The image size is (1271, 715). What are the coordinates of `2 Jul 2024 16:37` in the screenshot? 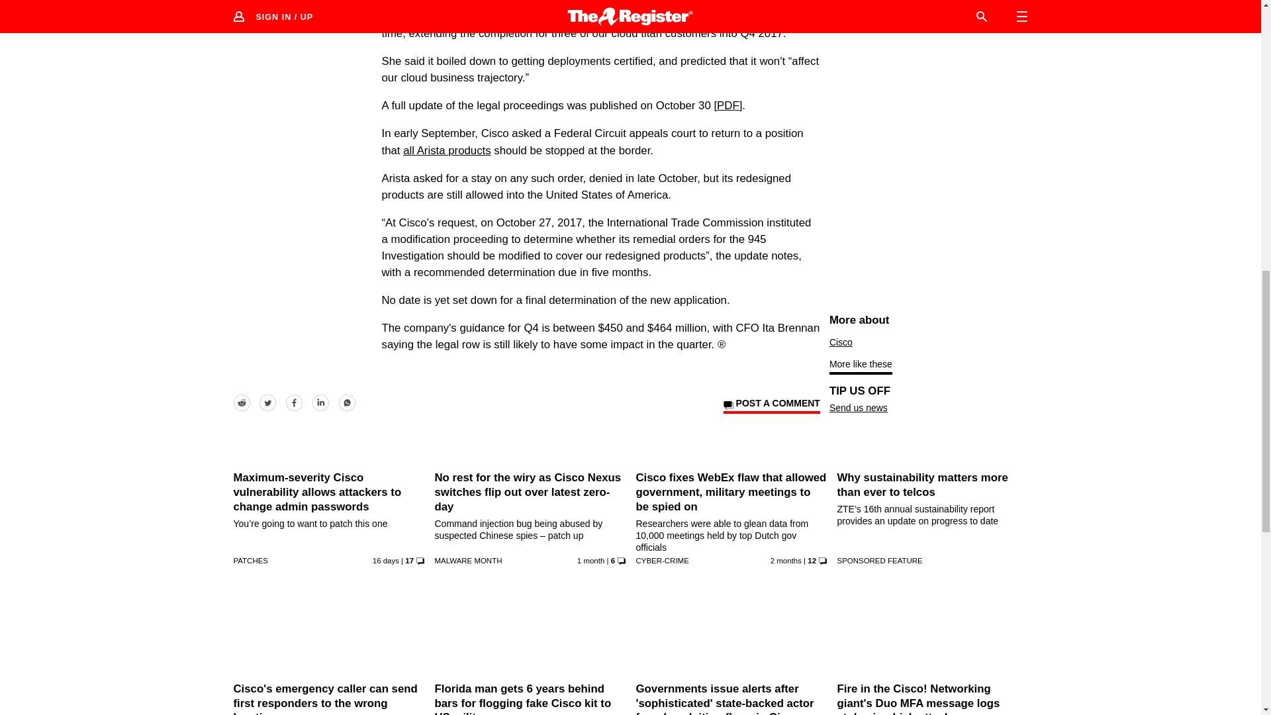 It's located at (590, 561).